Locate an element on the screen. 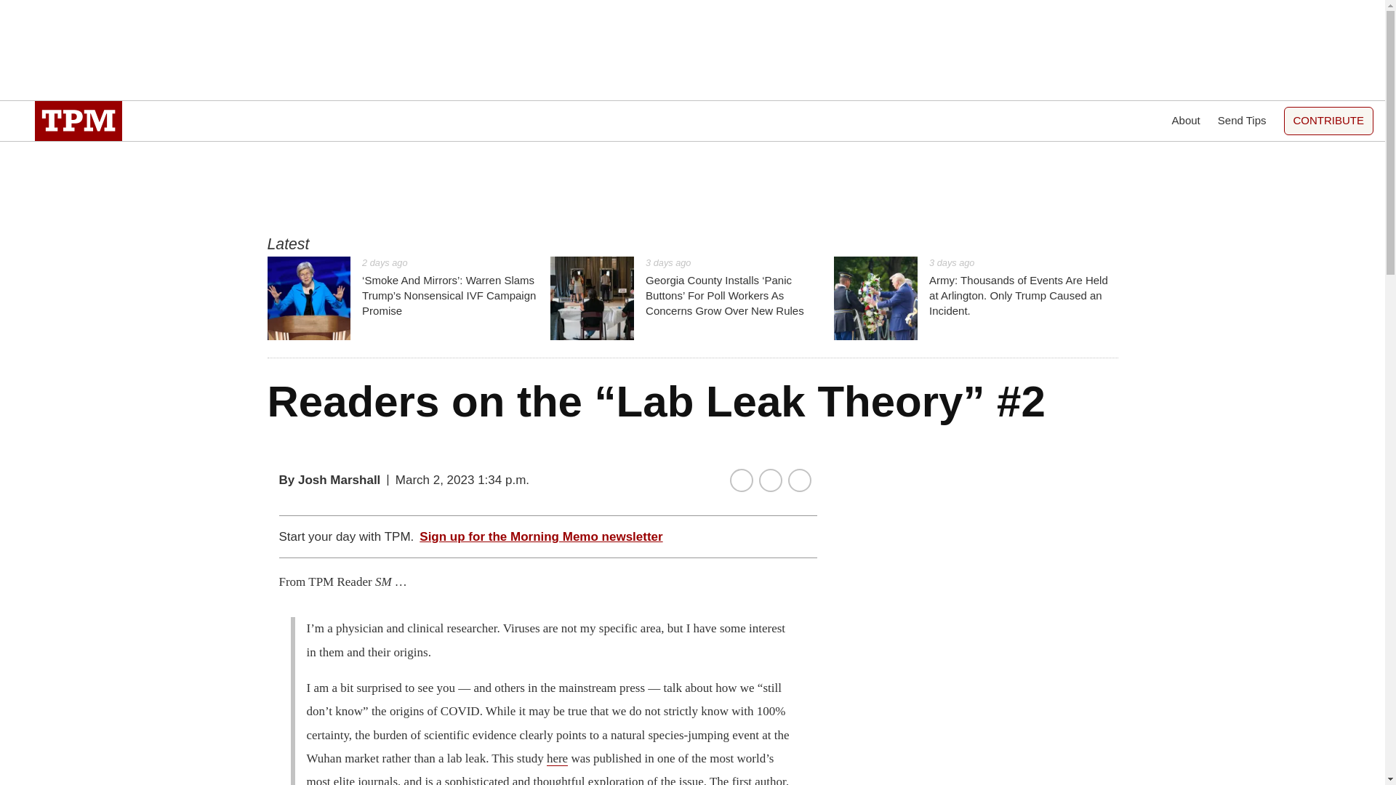 The height and width of the screenshot is (785, 1396). Send Tips is located at coordinates (1242, 121).